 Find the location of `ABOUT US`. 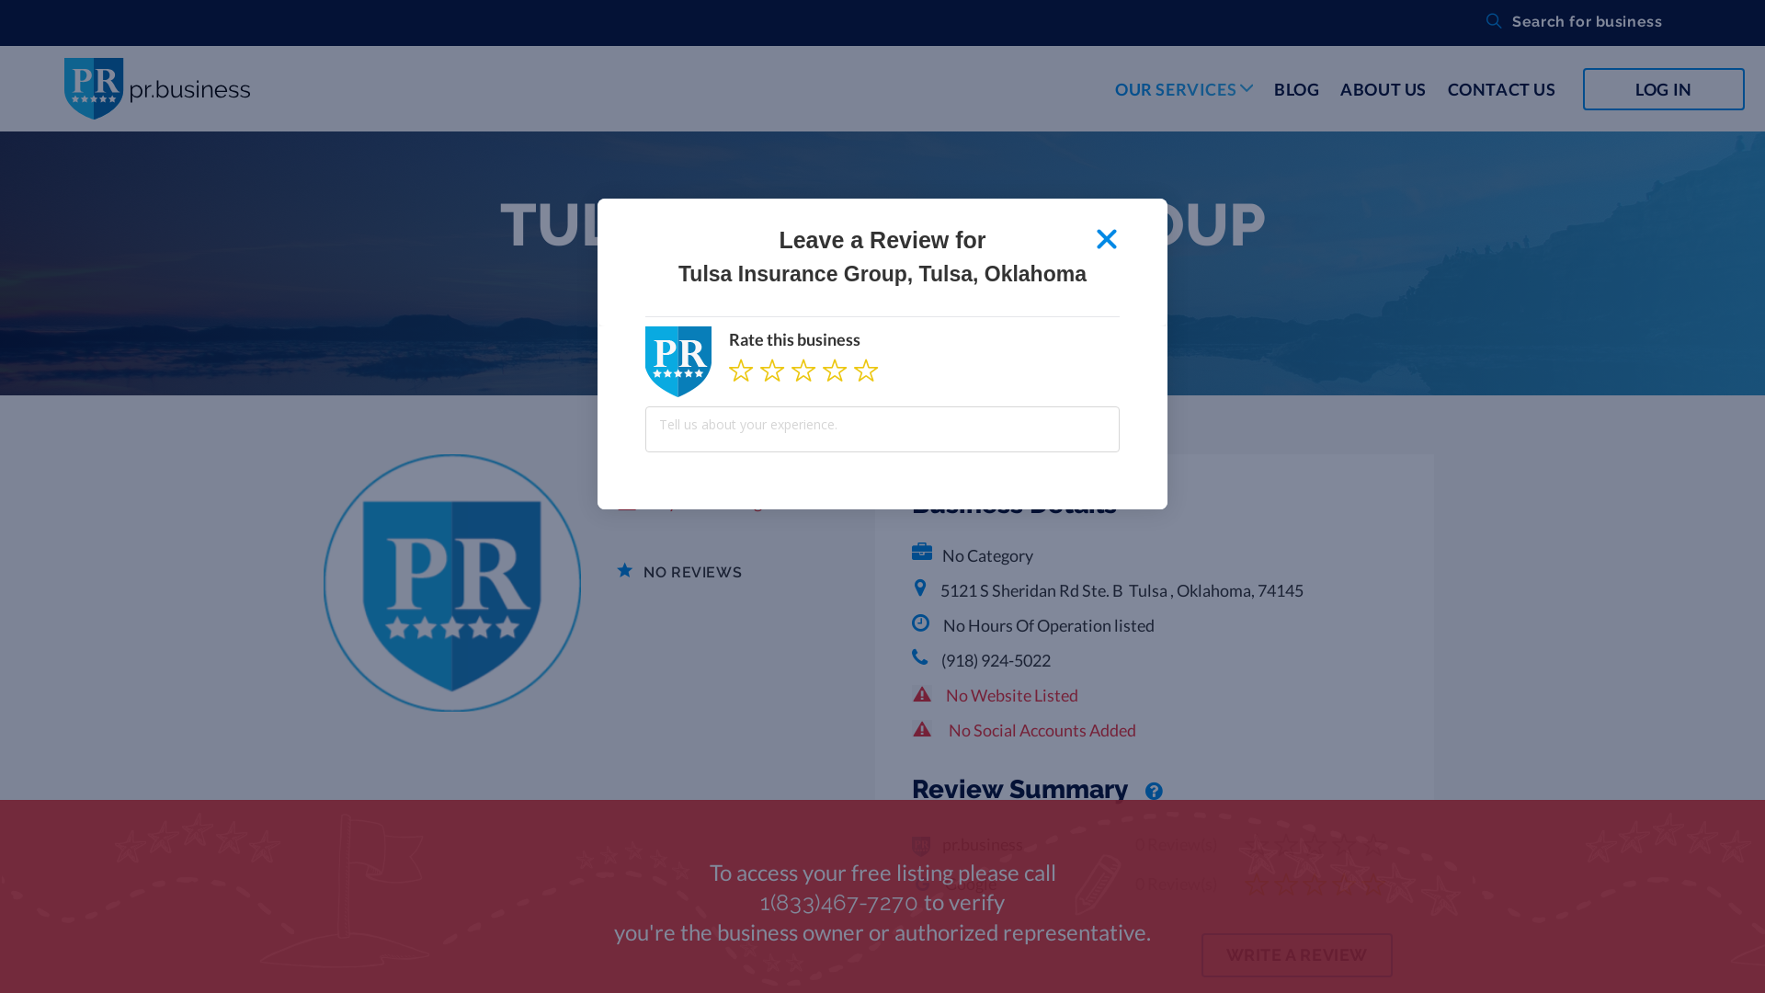

ABOUT US is located at coordinates (1384, 89).